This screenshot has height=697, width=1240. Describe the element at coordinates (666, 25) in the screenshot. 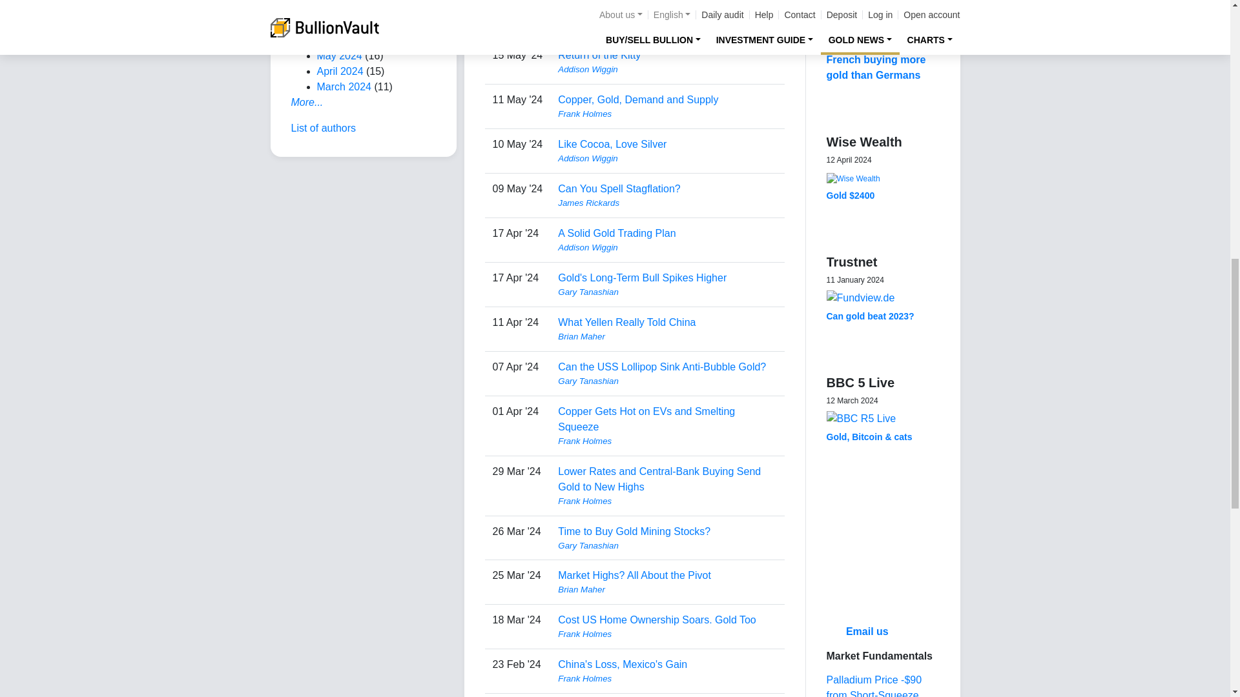

I see `View user profile.` at that location.